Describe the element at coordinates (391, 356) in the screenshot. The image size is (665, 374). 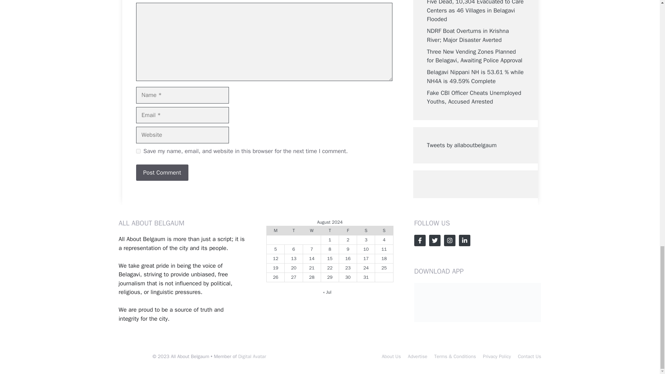
I see `About Us` at that location.